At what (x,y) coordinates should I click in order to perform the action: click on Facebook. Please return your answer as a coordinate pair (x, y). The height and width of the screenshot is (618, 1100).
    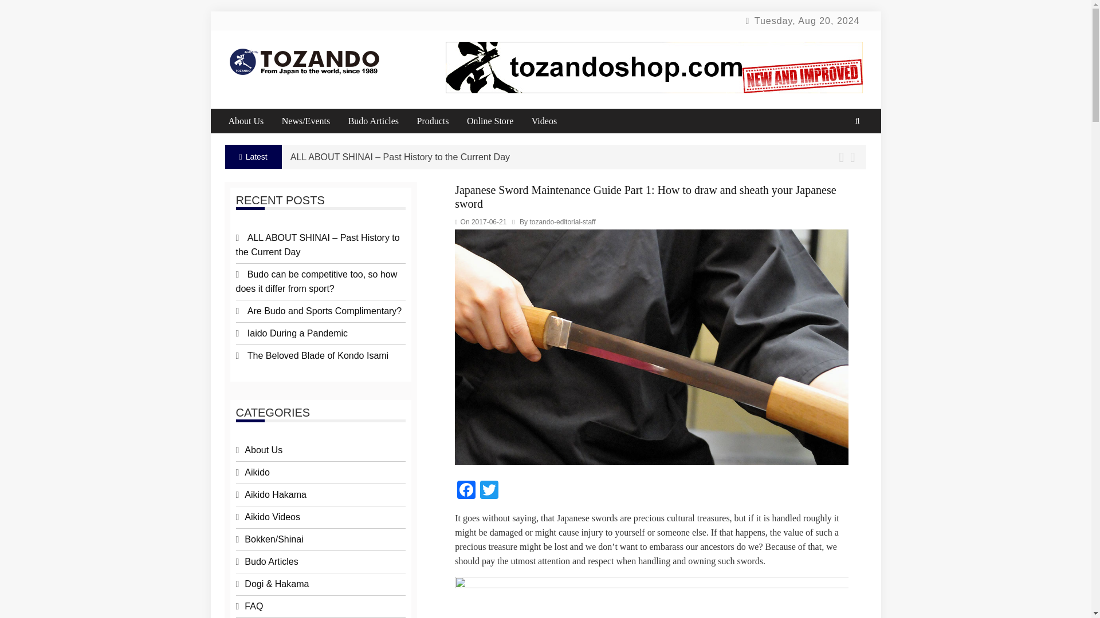
    Looking at the image, I should click on (466, 491).